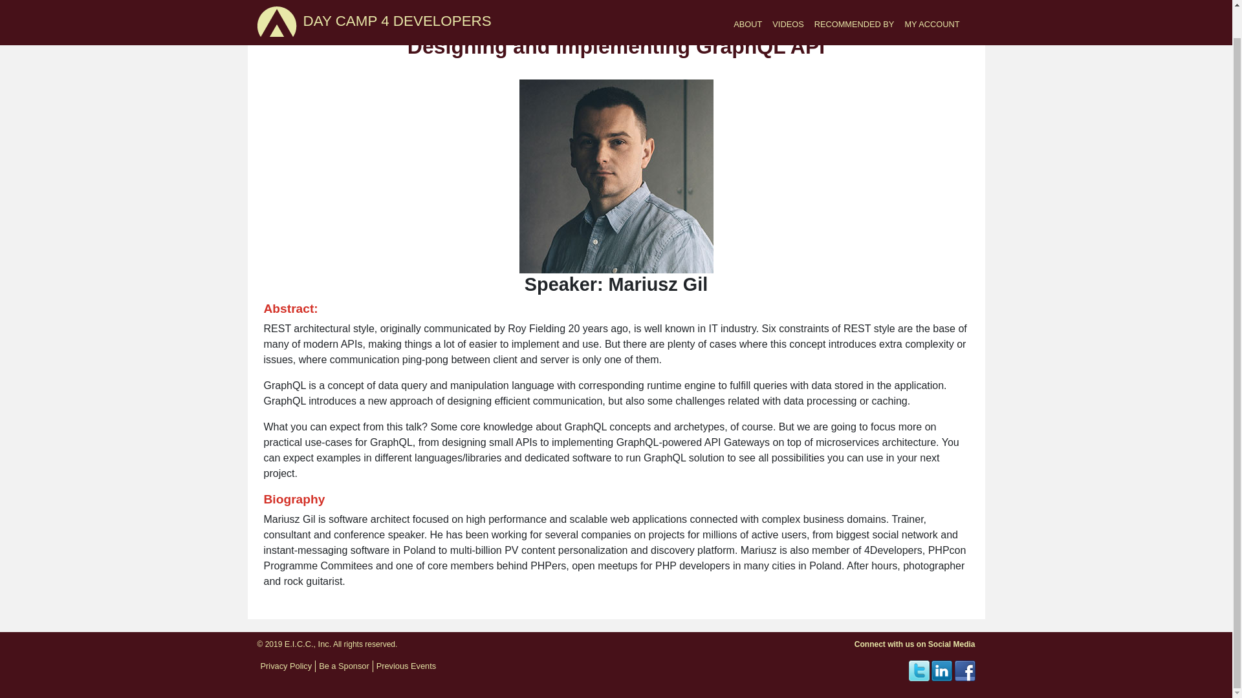  I want to click on MY ACCOUNT, so click(931, 2).